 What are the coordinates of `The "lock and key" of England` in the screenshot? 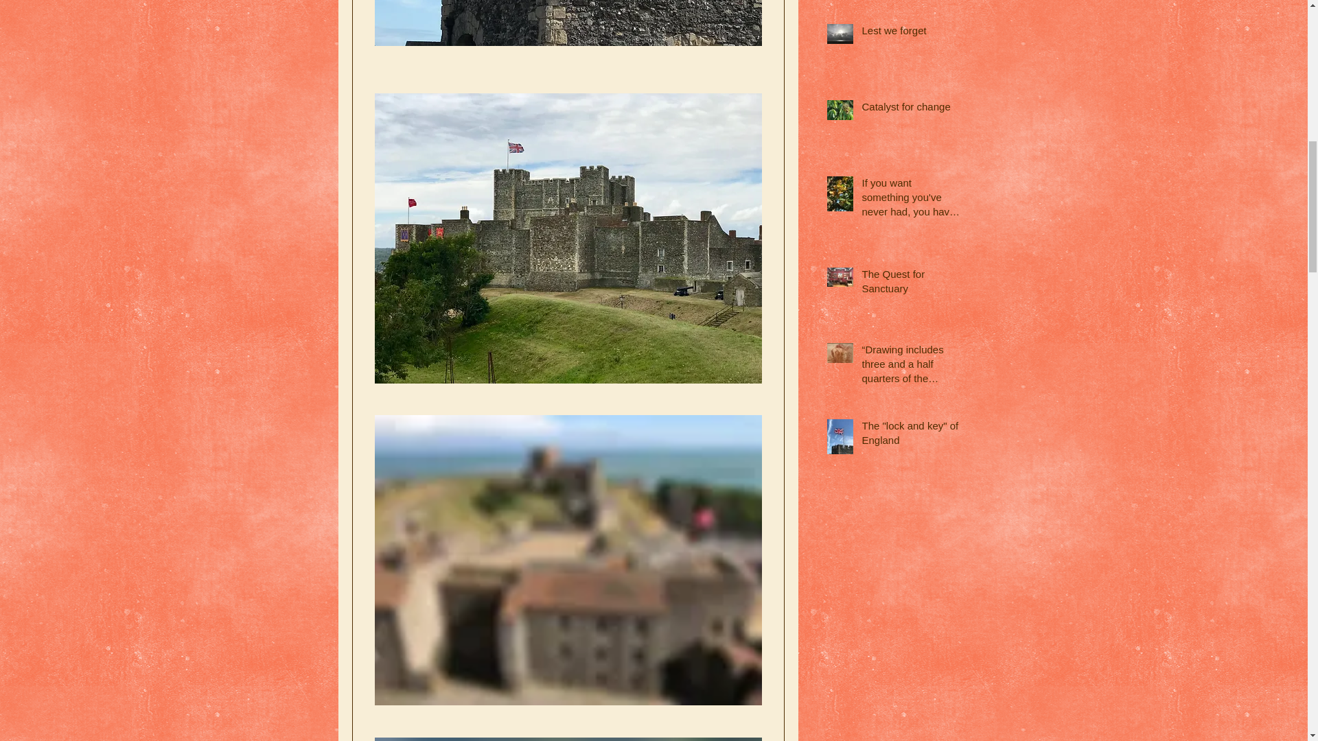 It's located at (911, 435).